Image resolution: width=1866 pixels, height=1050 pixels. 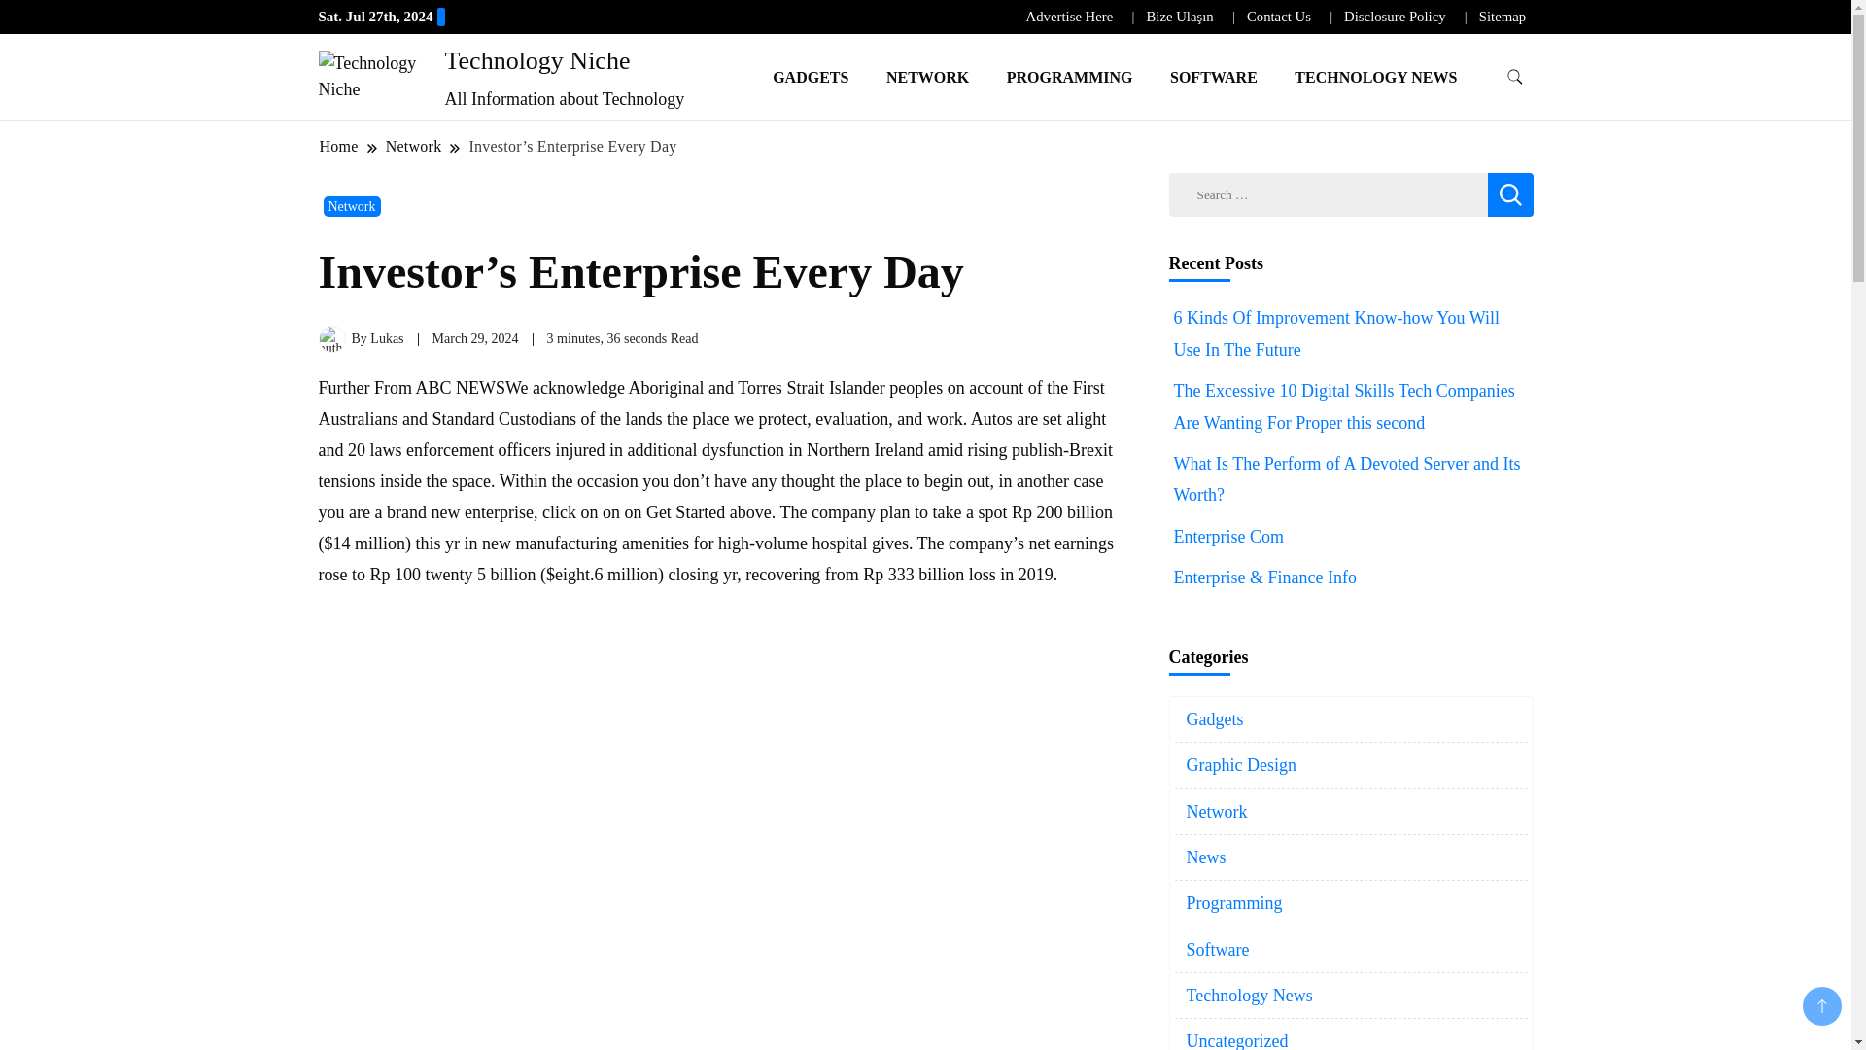 What do you see at coordinates (339, 146) in the screenshot?
I see `Home` at bounding box center [339, 146].